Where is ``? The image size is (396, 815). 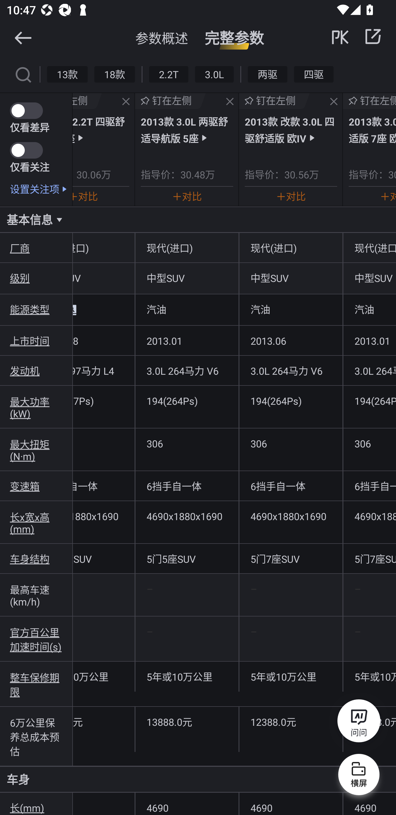  is located at coordinates (230, 102).